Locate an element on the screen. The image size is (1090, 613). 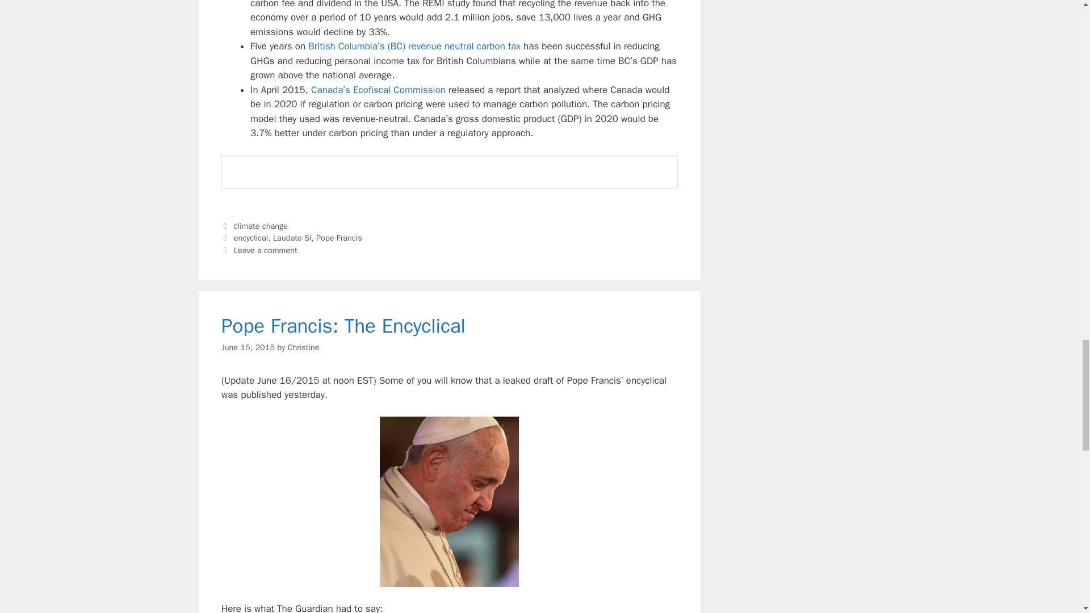
Leave a comment is located at coordinates (266, 250).